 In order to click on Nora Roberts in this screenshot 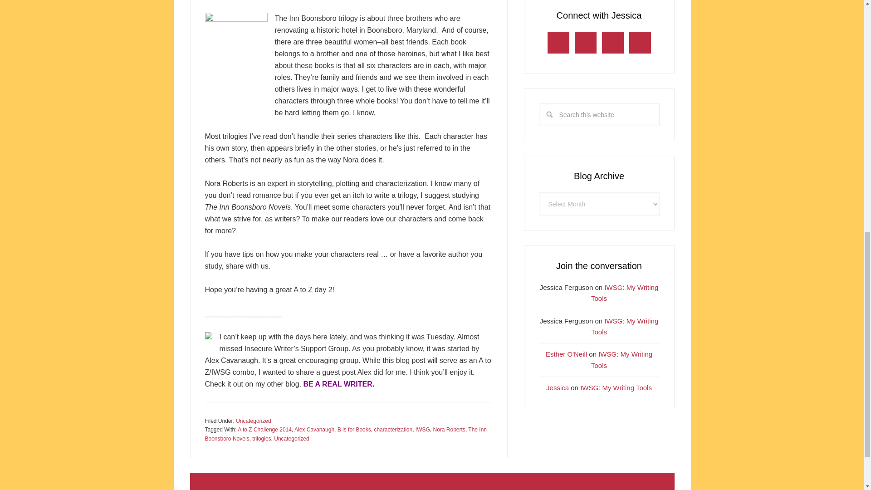, I will do `click(449, 429)`.